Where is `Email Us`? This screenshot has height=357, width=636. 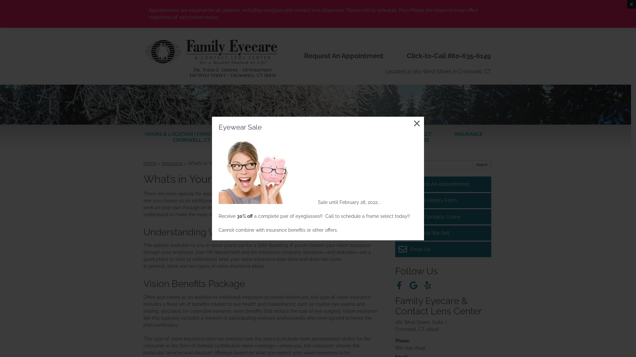 Email Us is located at coordinates (443, 249).